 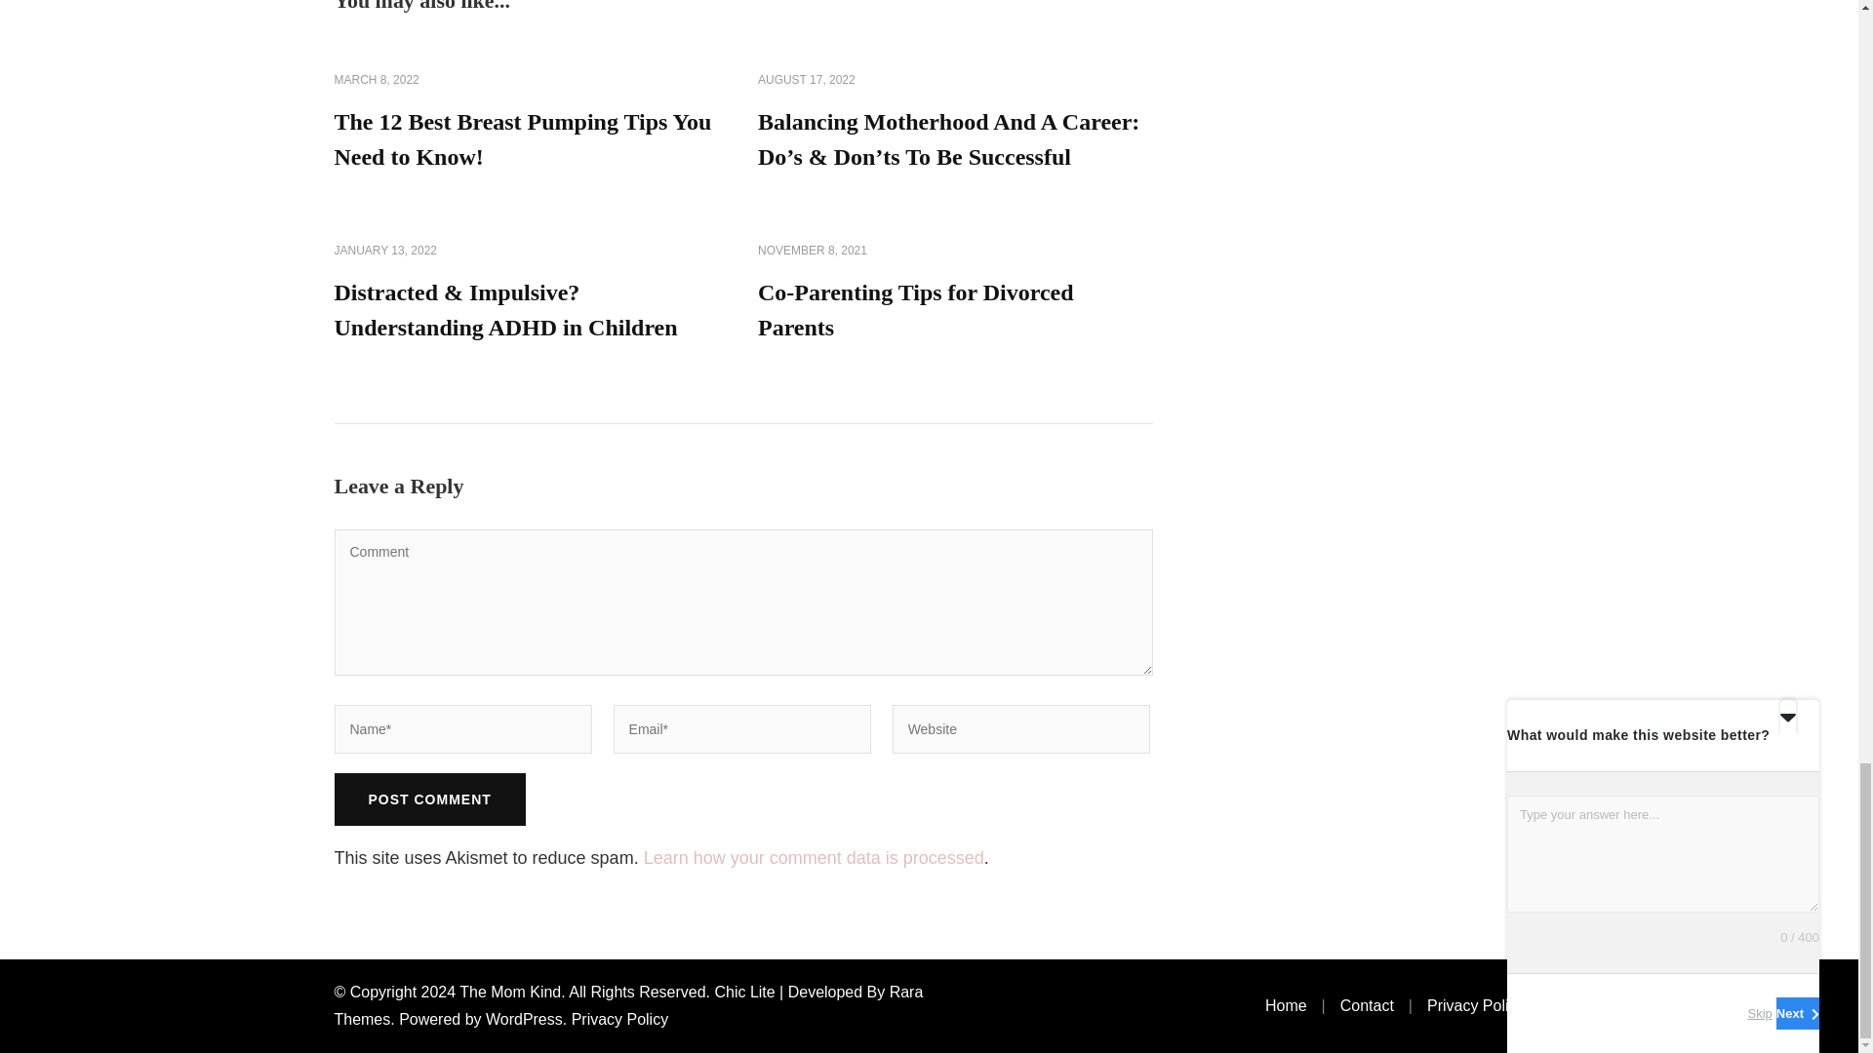 I want to click on The 12 Best Breast Pumping Tips You Need to Know!, so click(x=522, y=138).